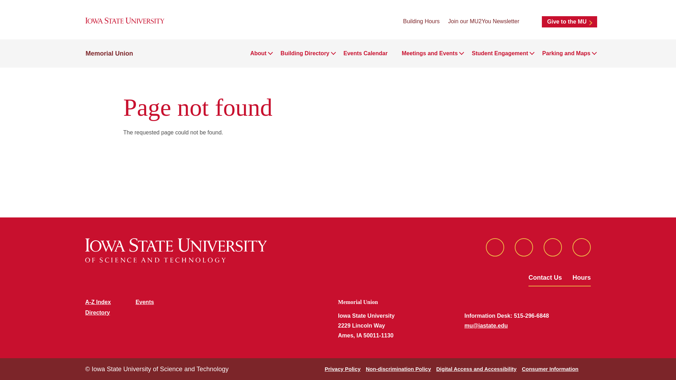 The width and height of the screenshot is (676, 380). What do you see at coordinates (109, 53) in the screenshot?
I see `Memorial Union` at bounding box center [109, 53].